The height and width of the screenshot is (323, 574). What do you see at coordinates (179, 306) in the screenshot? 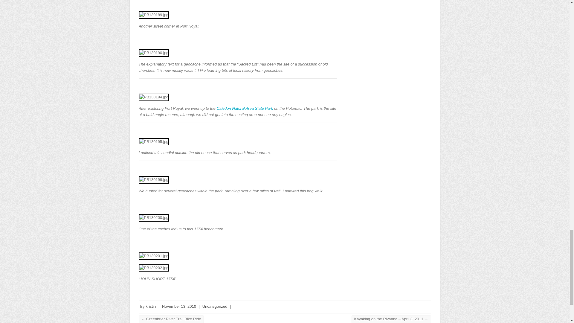
I see `November 13, 2010` at bounding box center [179, 306].